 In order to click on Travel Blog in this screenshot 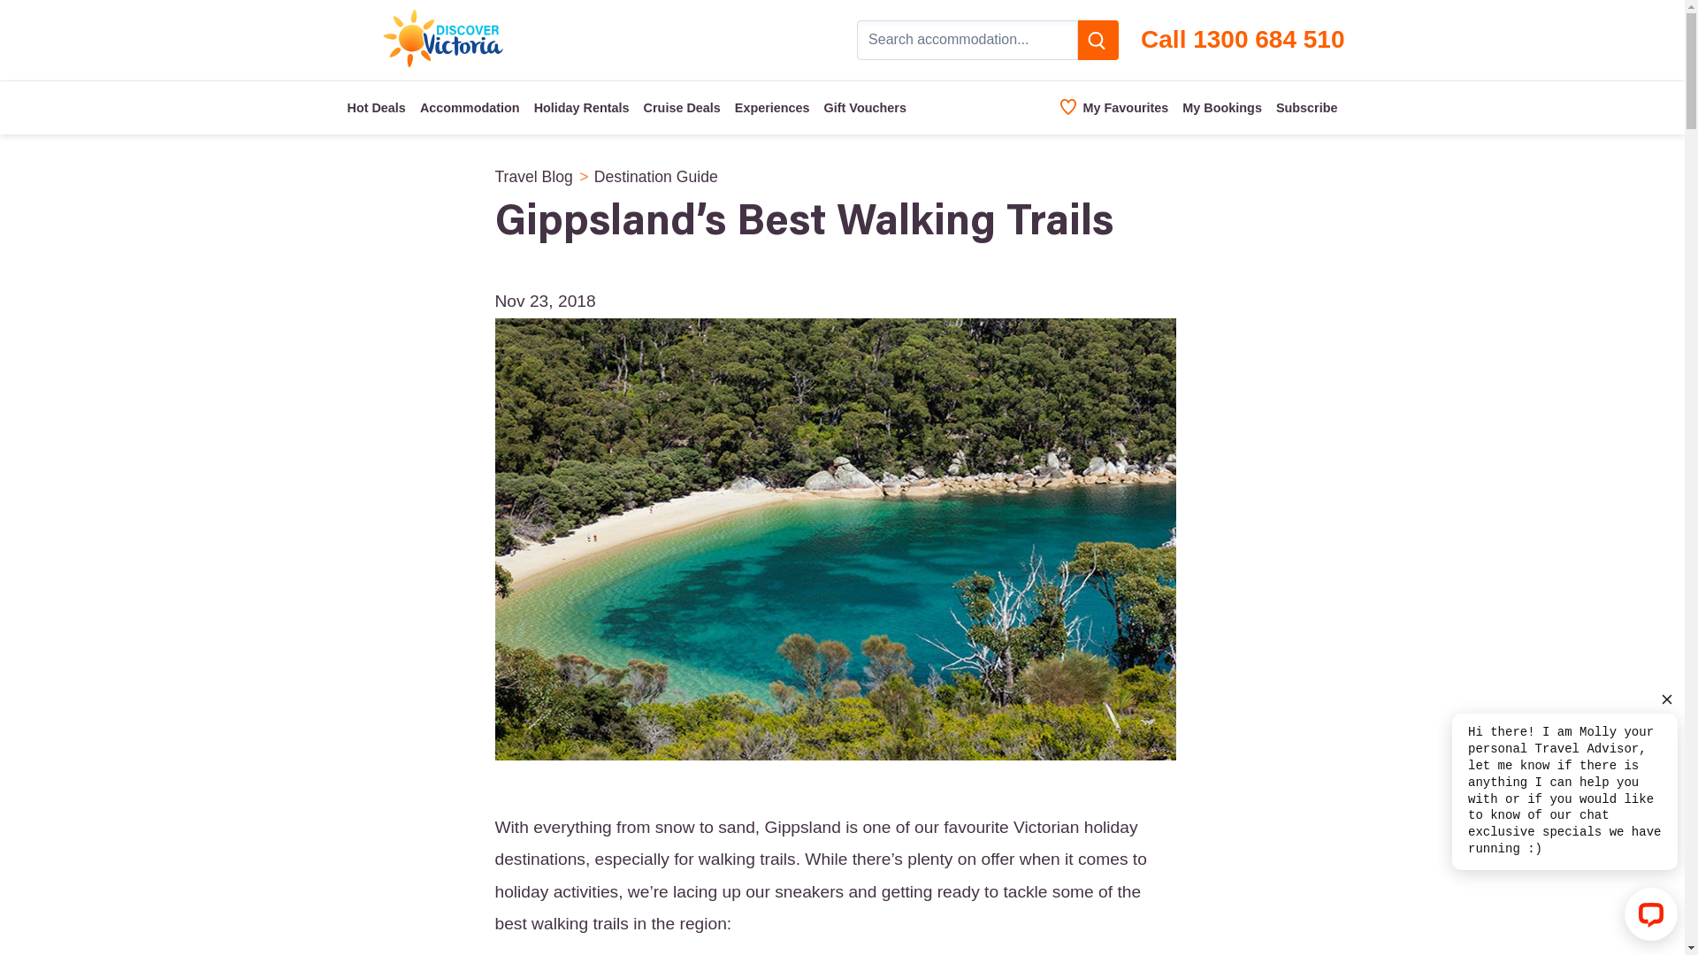, I will do `click(534, 177)`.